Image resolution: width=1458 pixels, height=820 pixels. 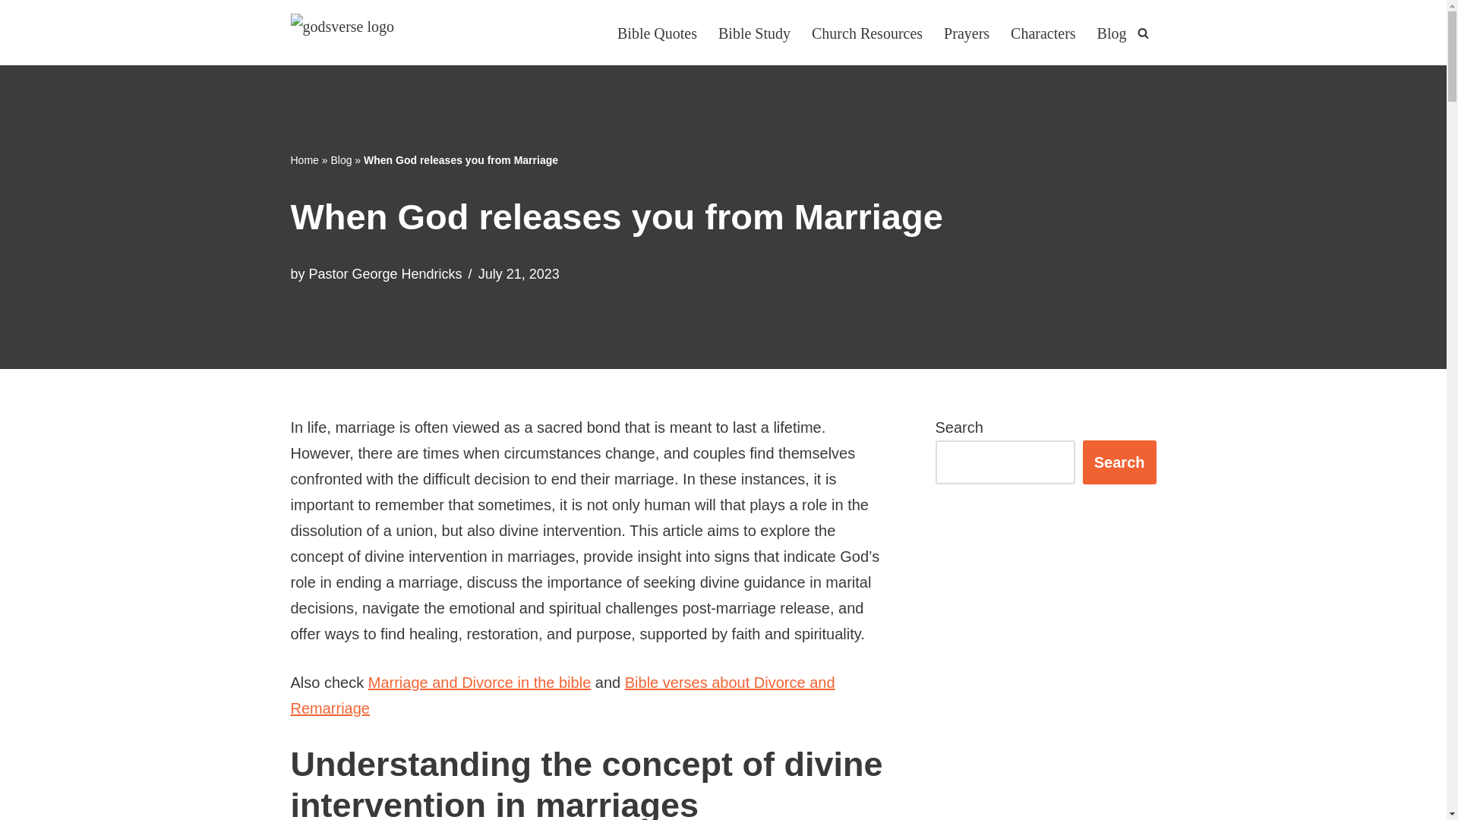 I want to click on Bible Quotes, so click(x=656, y=32).